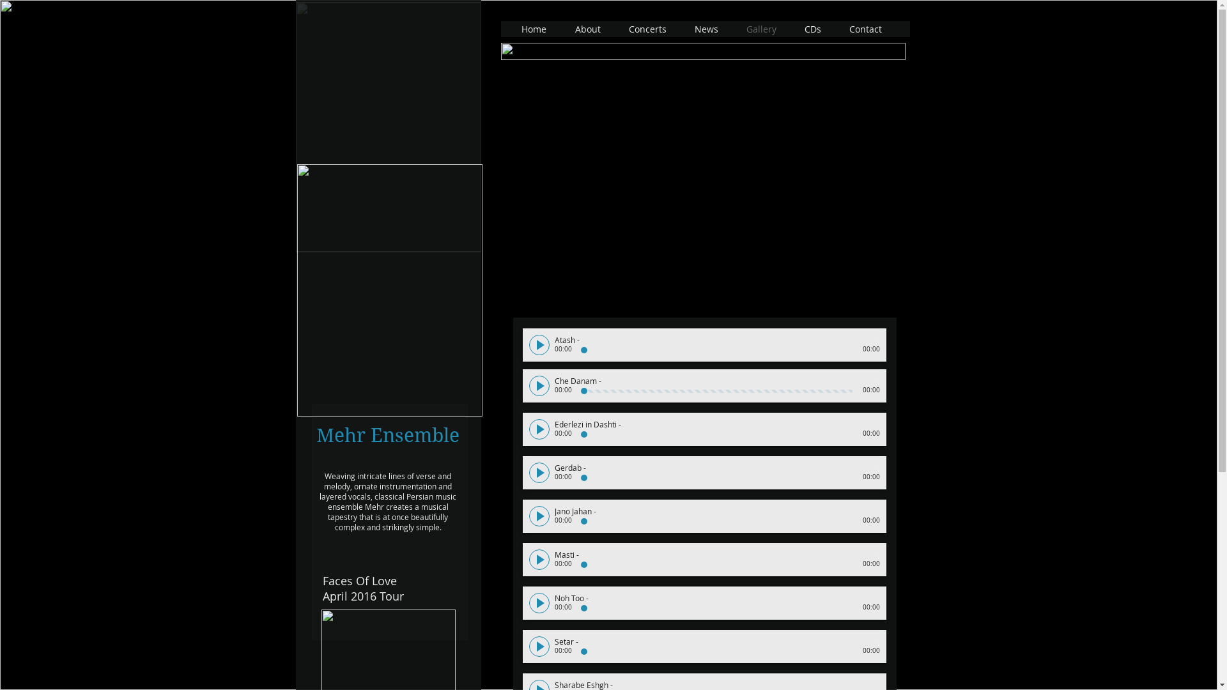 The height and width of the screenshot is (690, 1227). I want to click on News, so click(707, 29).